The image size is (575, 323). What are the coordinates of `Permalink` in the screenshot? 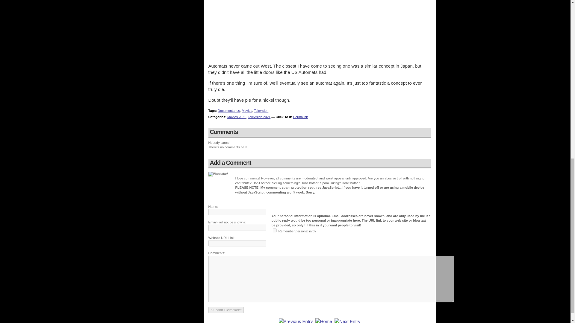 It's located at (300, 117).